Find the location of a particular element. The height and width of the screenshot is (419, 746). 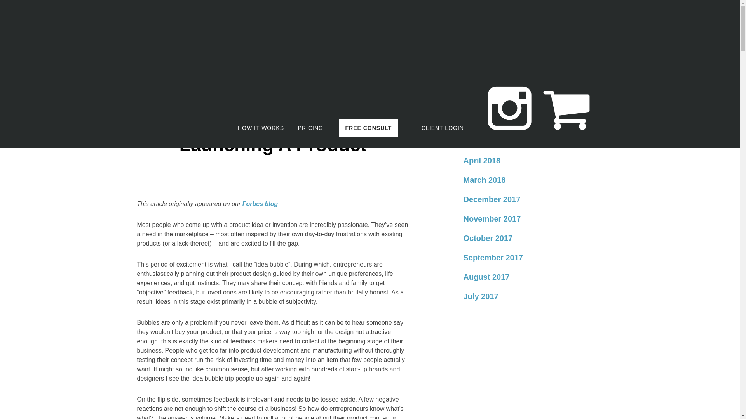

Pricing is located at coordinates (310, 128).